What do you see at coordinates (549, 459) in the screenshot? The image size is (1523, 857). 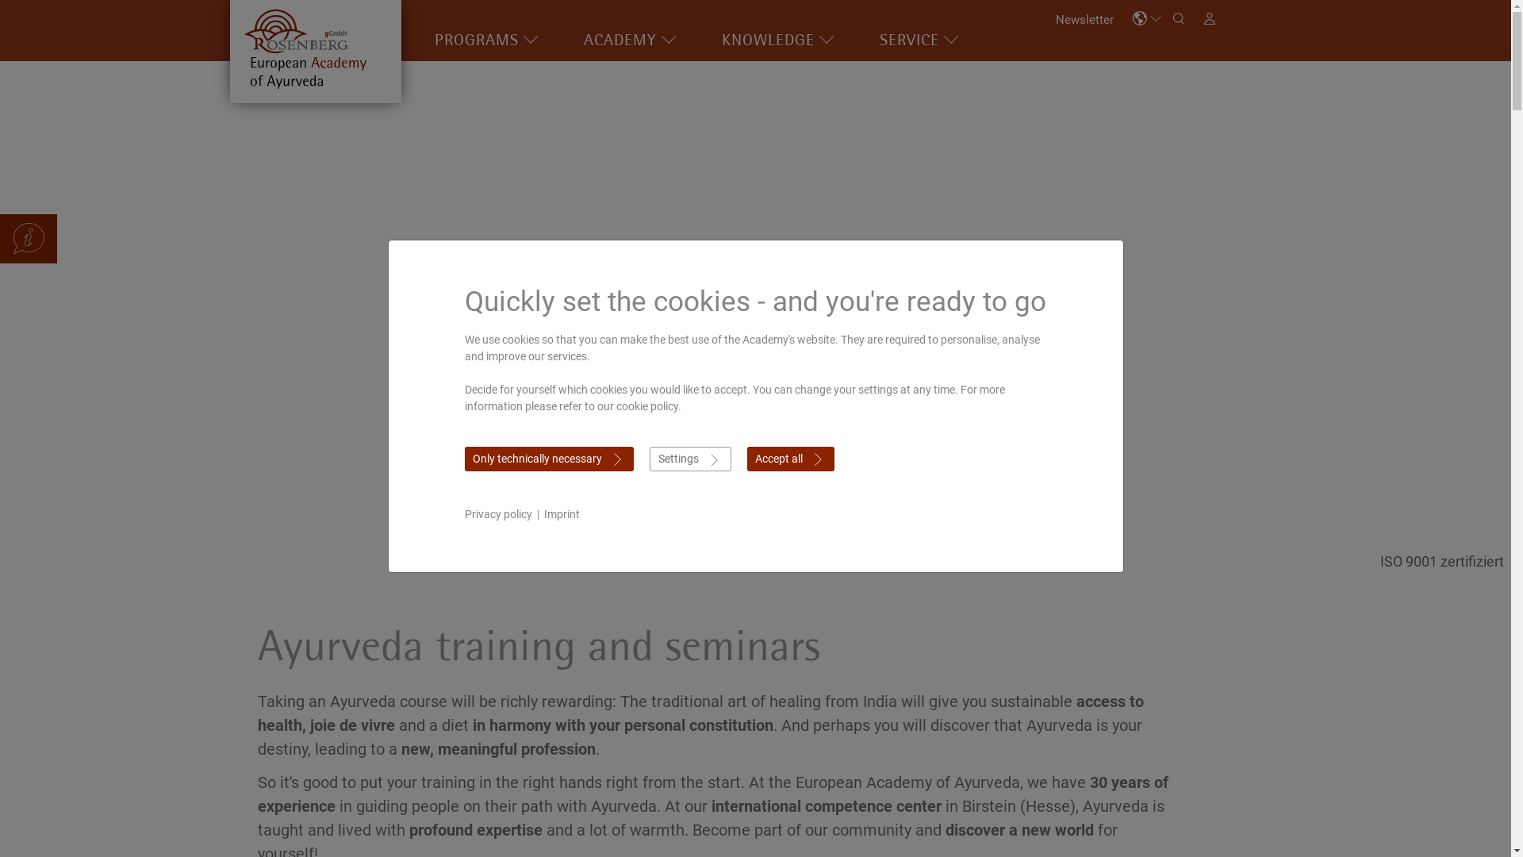 I see `Only technically necessary` at bounding box center [549, 459].